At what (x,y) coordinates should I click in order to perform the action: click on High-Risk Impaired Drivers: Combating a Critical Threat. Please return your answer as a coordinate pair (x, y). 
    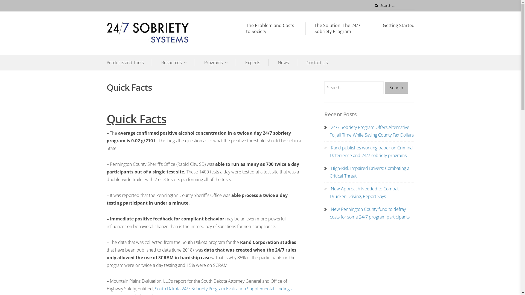
    Looking at the image, I should click on (370, 172).